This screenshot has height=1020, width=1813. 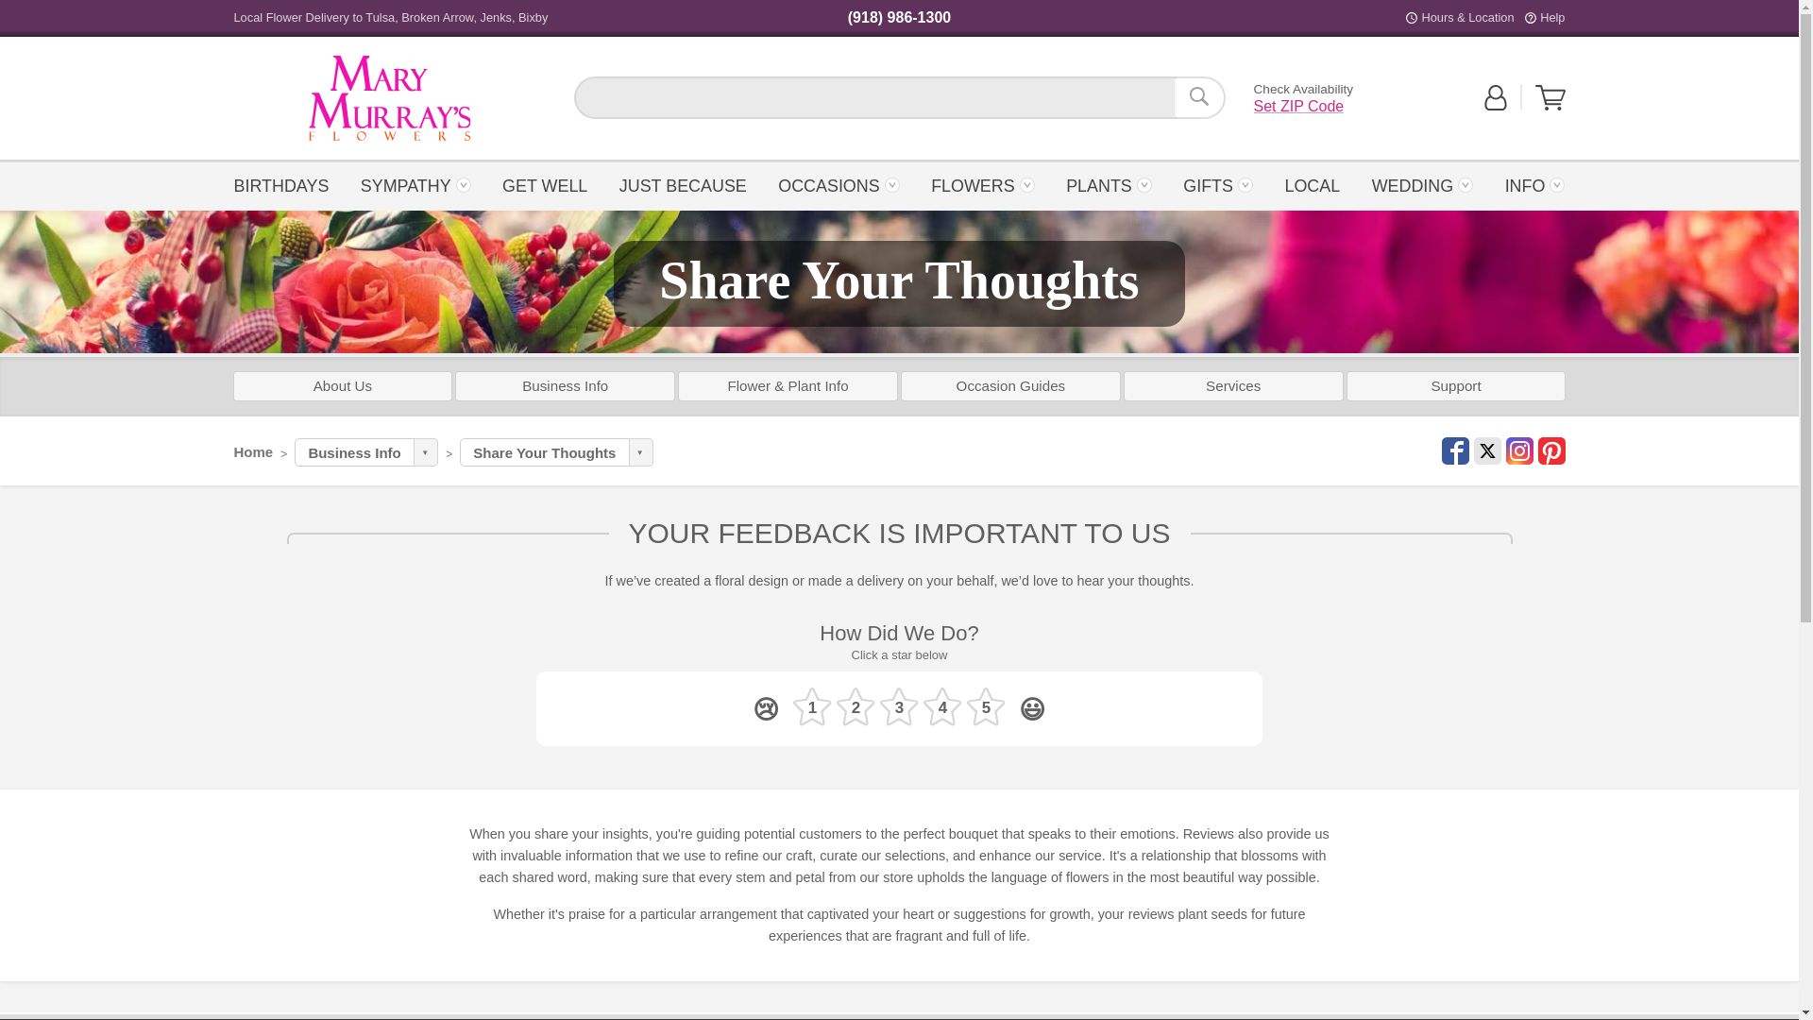 I want to click on GET WELL, so click(x=389, y=98).